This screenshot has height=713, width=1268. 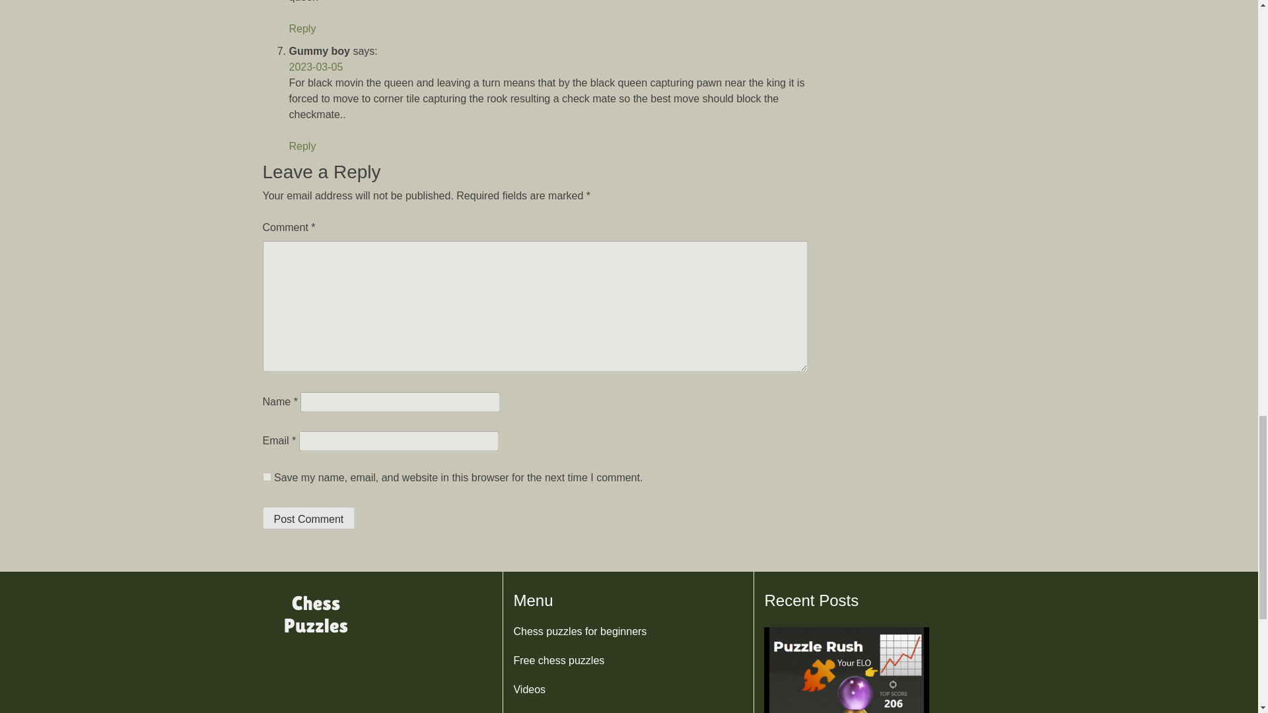 What do you see at coordinates (559, 660) in the screenshot?
I see `Free chess puzzles` at bounding box center [559, 660].